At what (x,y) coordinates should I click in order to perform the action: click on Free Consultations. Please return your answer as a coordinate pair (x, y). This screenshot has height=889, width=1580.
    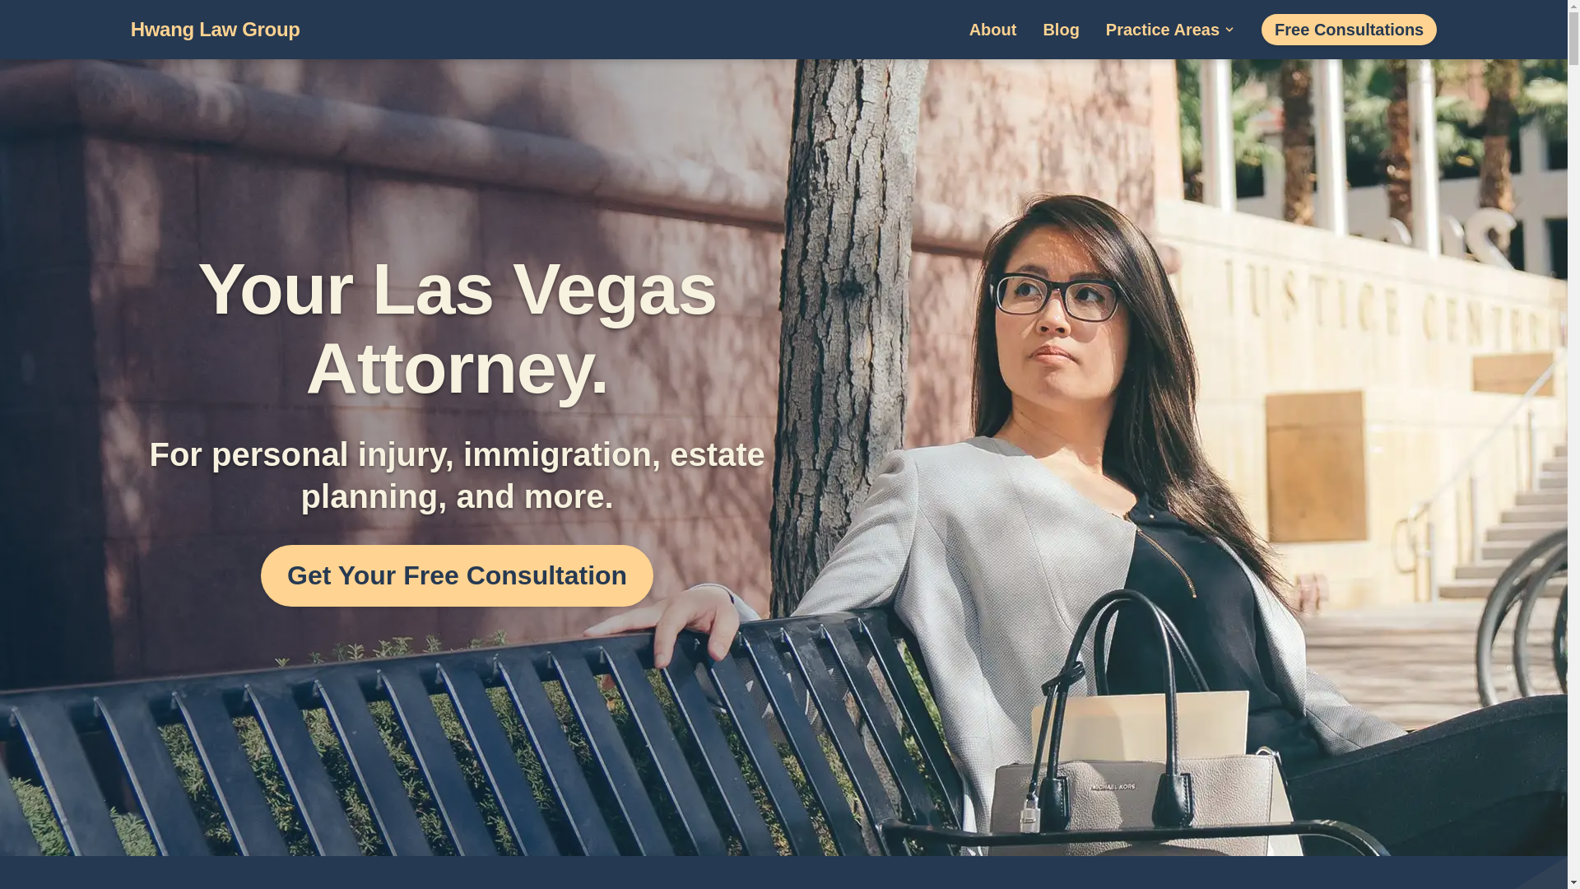
    Looking at the image, I should click on (1348, 30).